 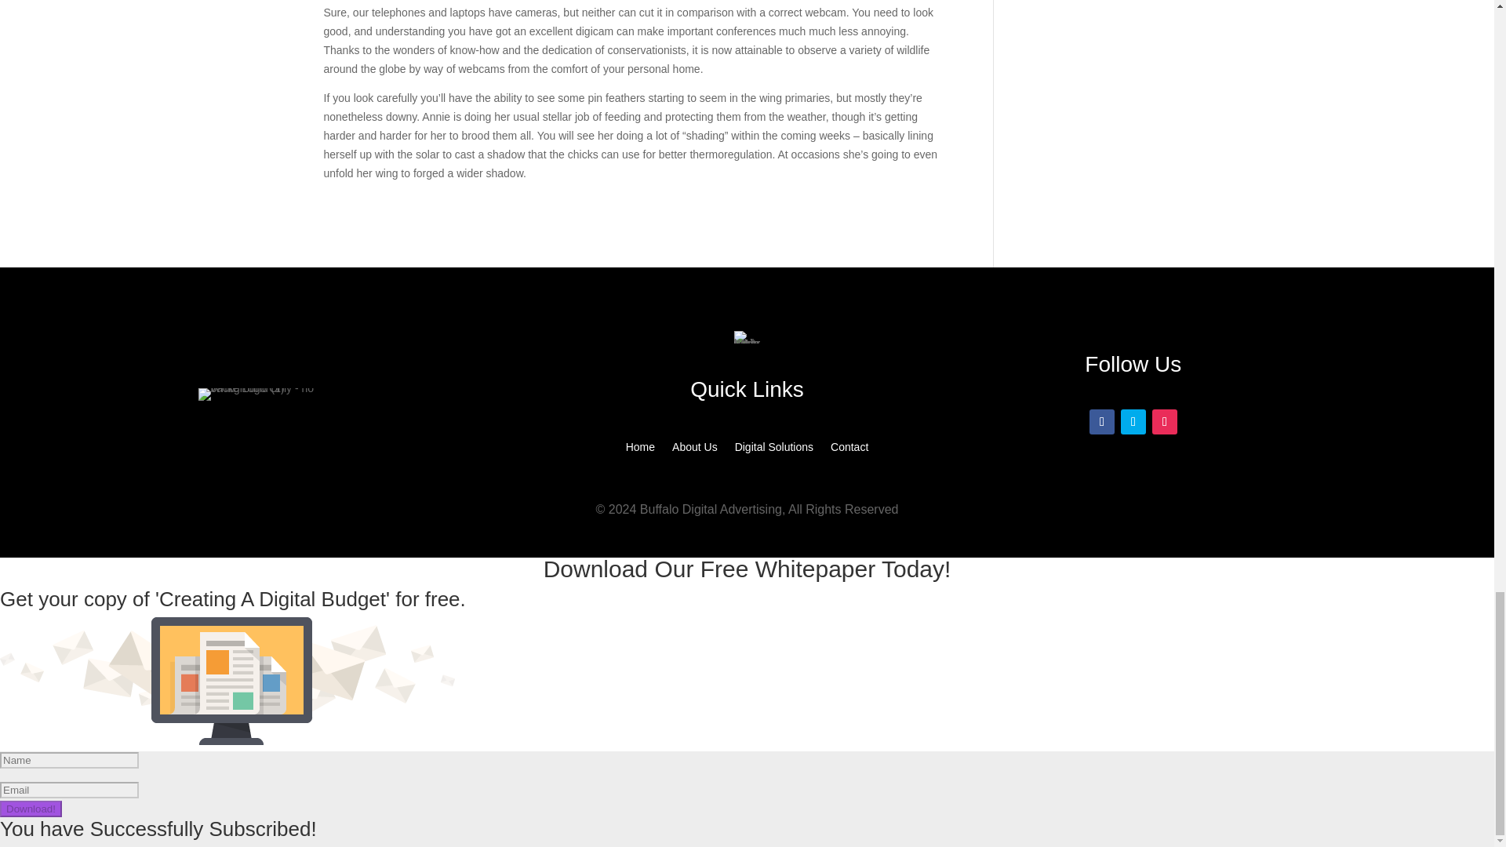 What do you see at coordinates (640, 450) in the screenshot?
I see `Home` at bounding box center [640, 450].